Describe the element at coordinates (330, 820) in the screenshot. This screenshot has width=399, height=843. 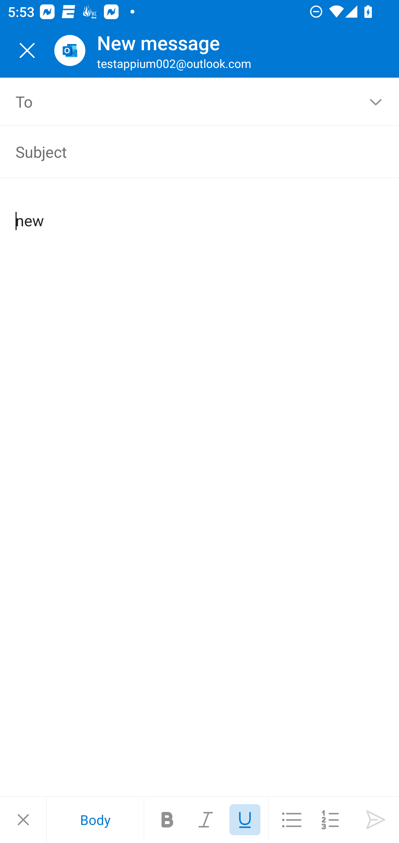
I see `Numbered list` at that location.